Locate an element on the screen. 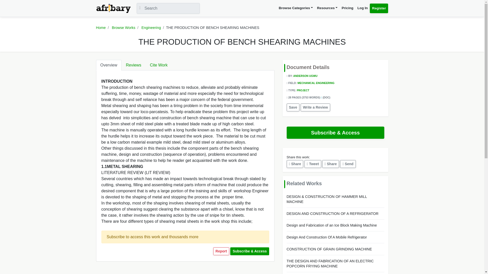  Share on Whatsapp is located at coordinates (348, 164).